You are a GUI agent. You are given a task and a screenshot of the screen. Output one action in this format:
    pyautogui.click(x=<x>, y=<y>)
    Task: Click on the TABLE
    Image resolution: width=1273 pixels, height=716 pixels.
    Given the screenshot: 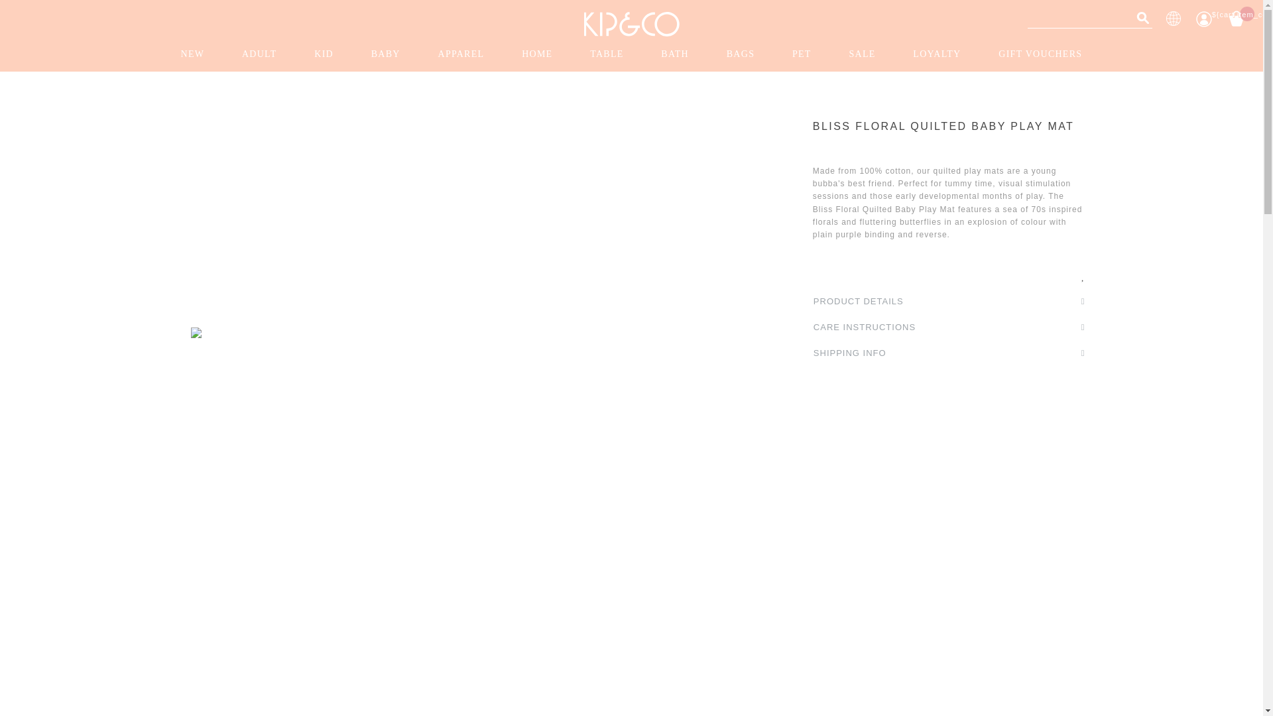 What is the action you would take?
    pyautogui.click(x=606, y=54)
    